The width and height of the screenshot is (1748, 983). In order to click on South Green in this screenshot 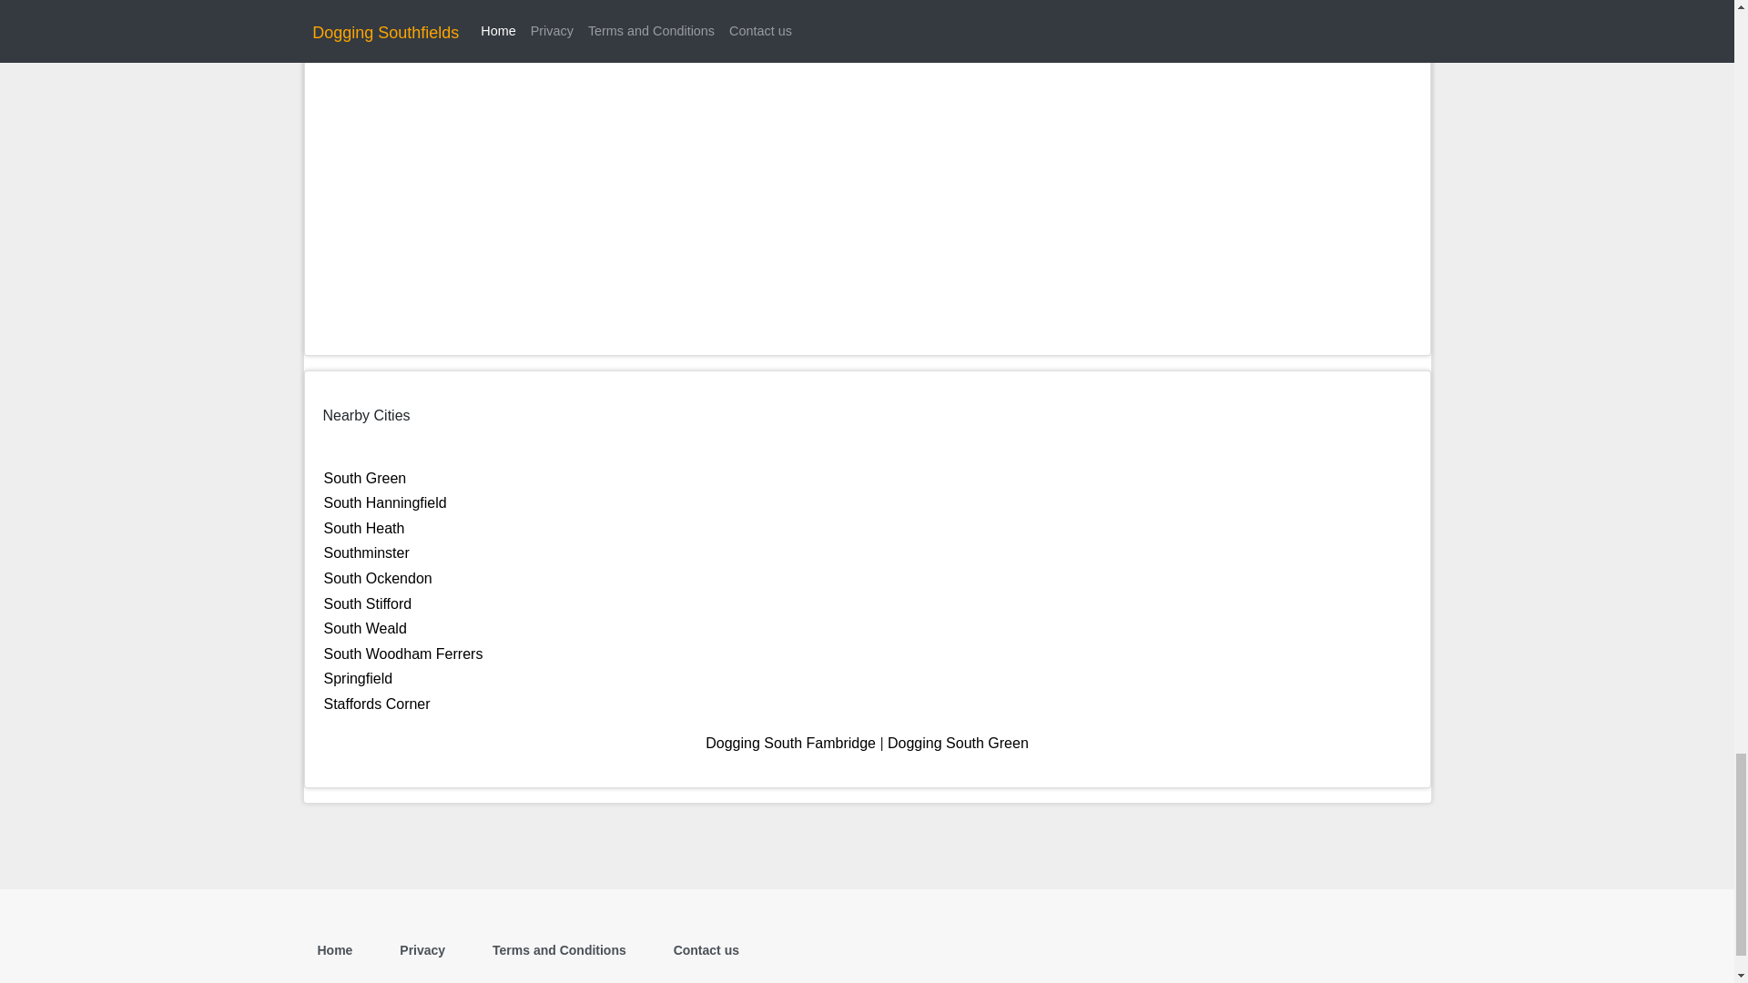, I will do `click(365, 478)`.